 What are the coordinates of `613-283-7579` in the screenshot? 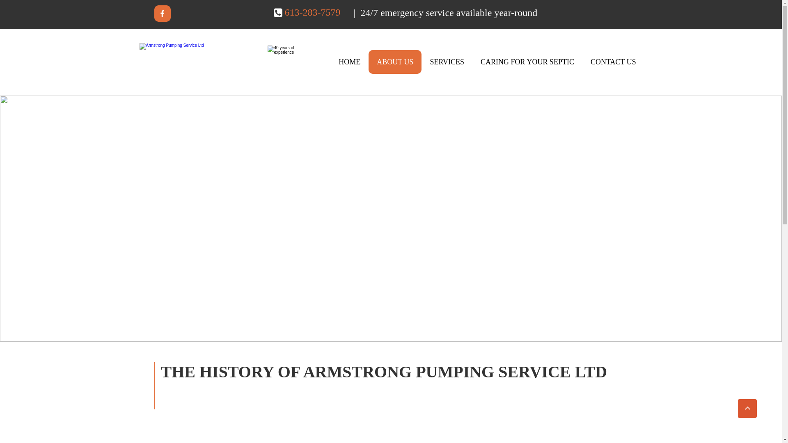 It's located at (313, 14).